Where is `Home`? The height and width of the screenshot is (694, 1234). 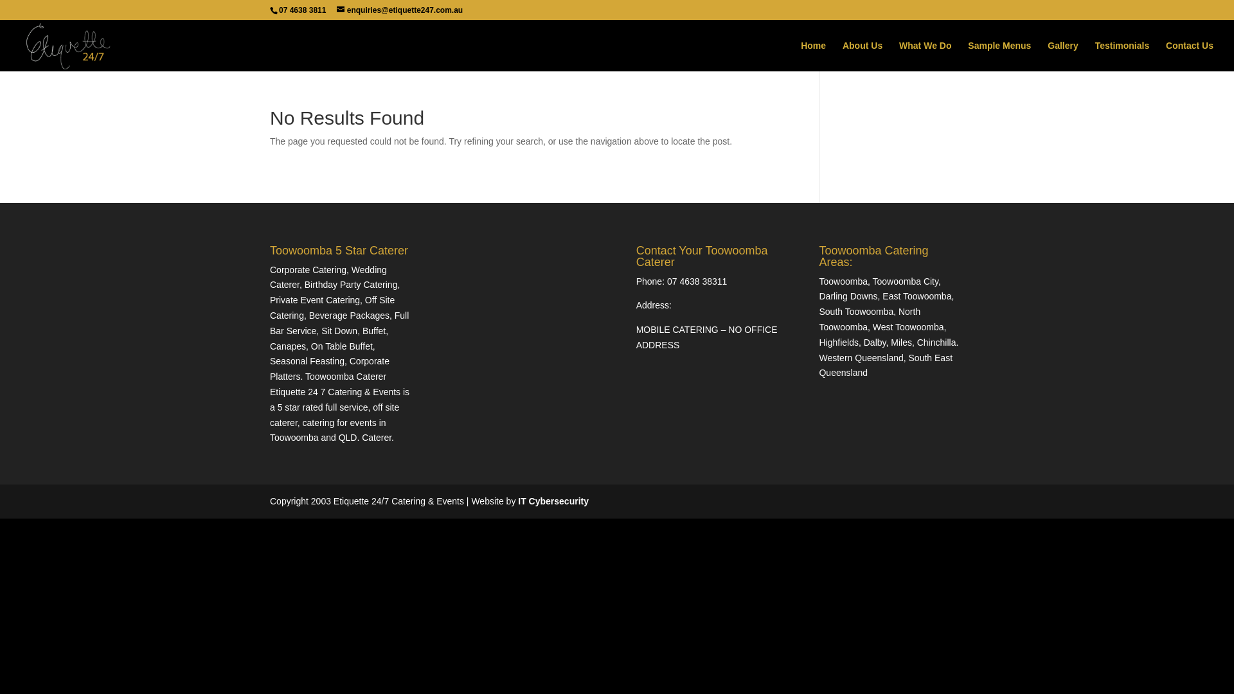 Home is located at coordinates (814, 57).